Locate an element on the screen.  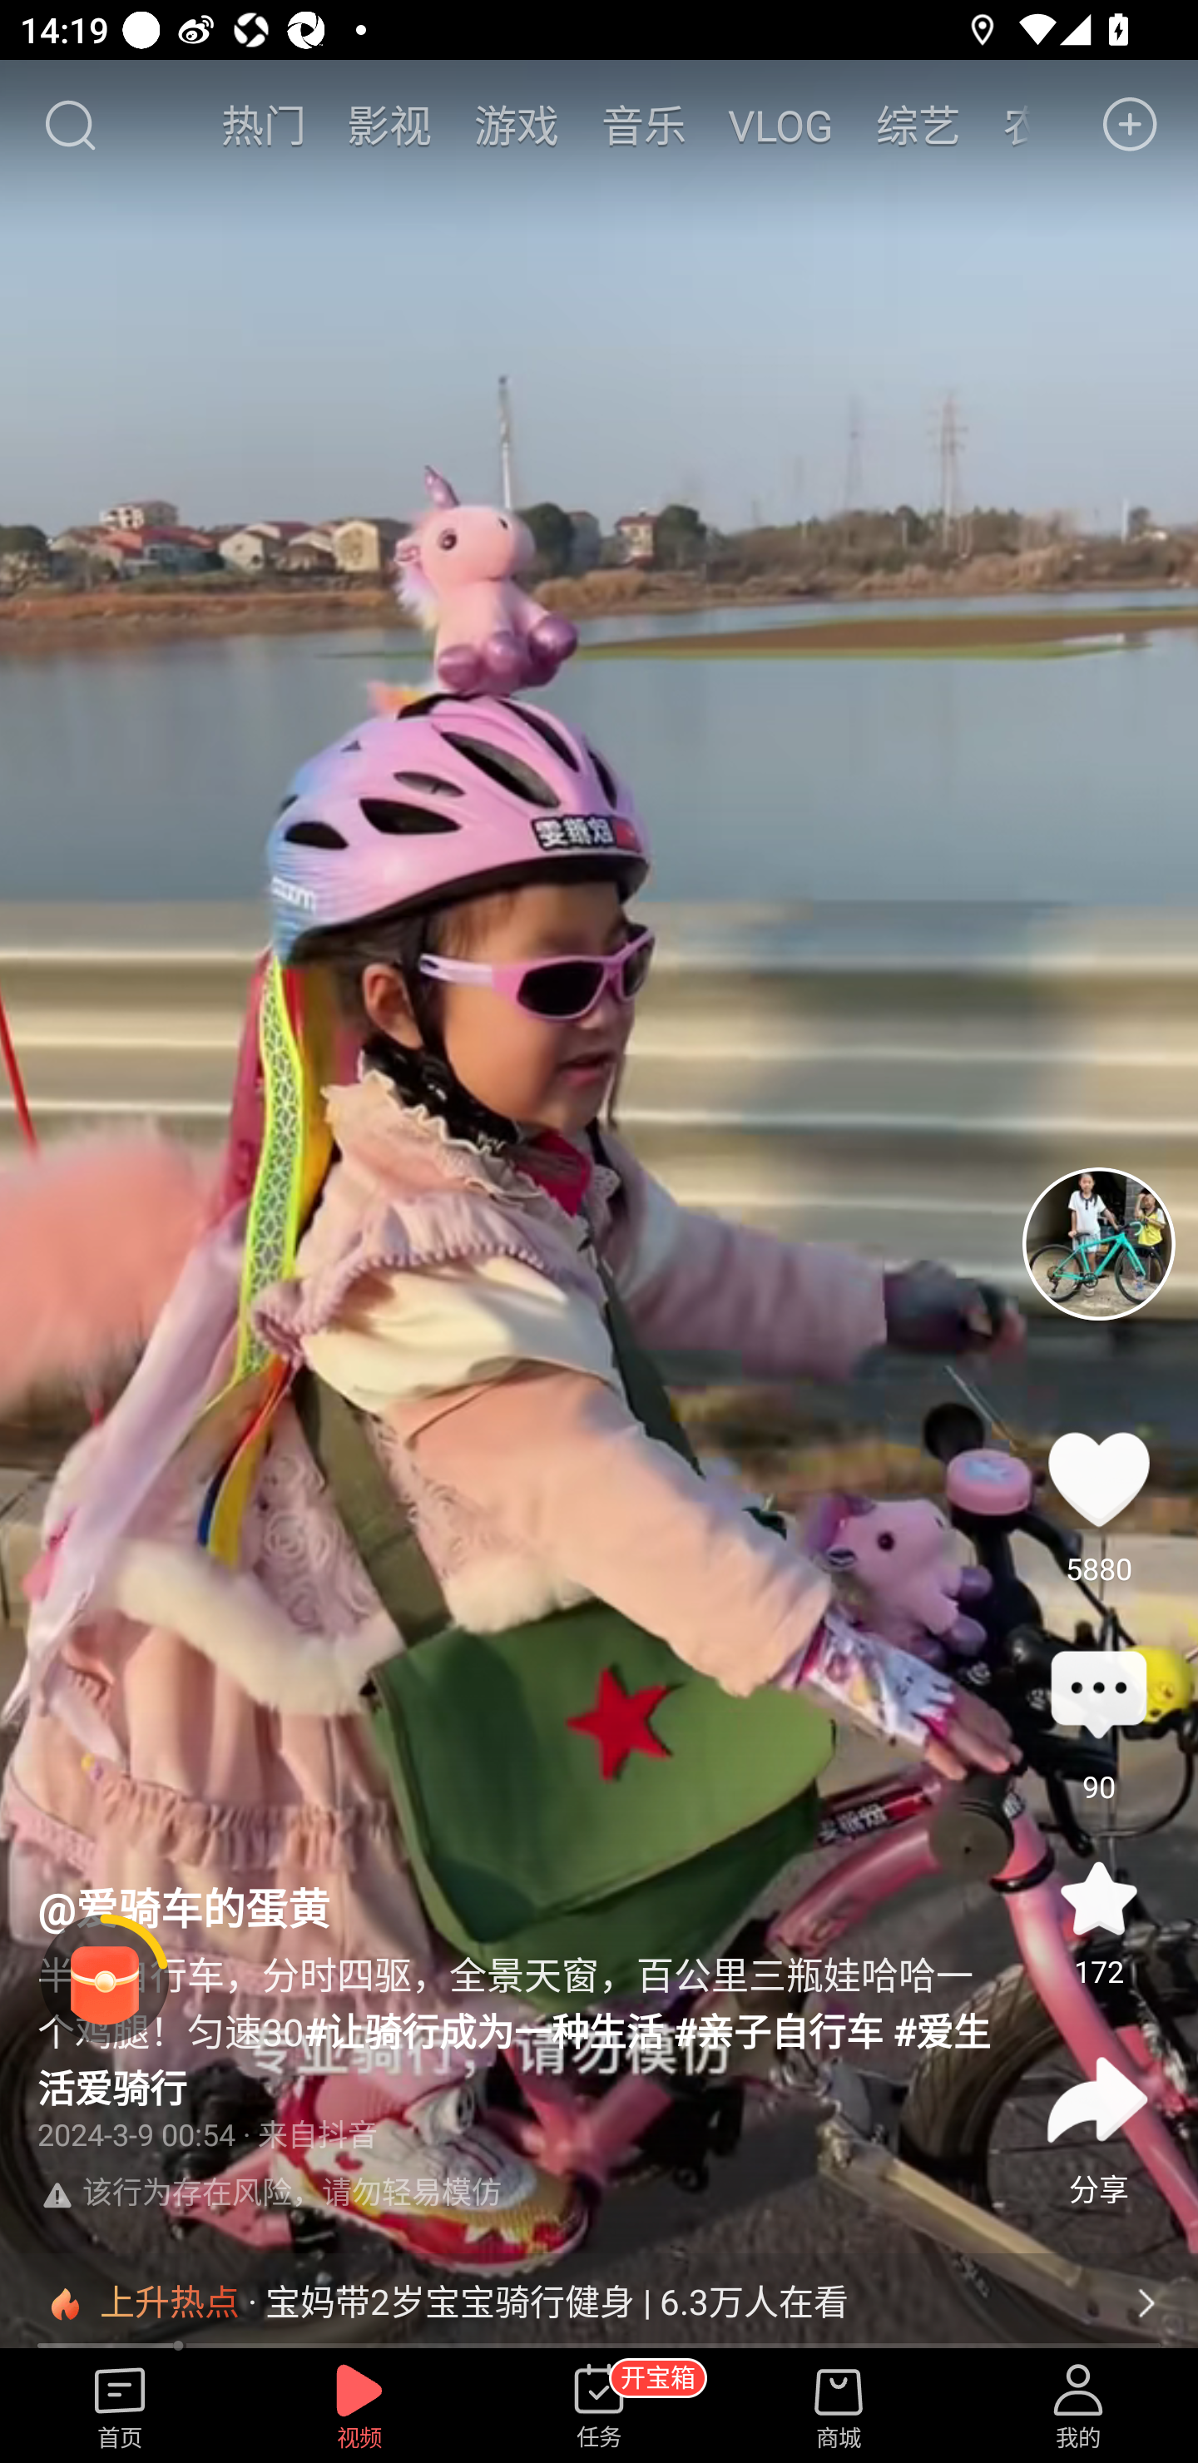
收藏 172 is located at coordinates (1098, 1897).